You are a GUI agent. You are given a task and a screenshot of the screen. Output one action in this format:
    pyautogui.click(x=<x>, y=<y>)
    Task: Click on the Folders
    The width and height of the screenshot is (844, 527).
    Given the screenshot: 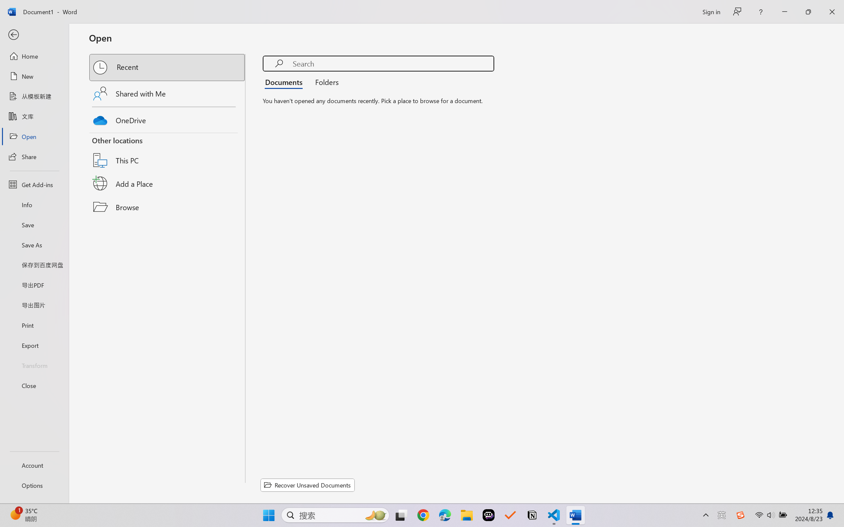 What is the action you would take?
    pyautogui.click(x=325, y=82)
    